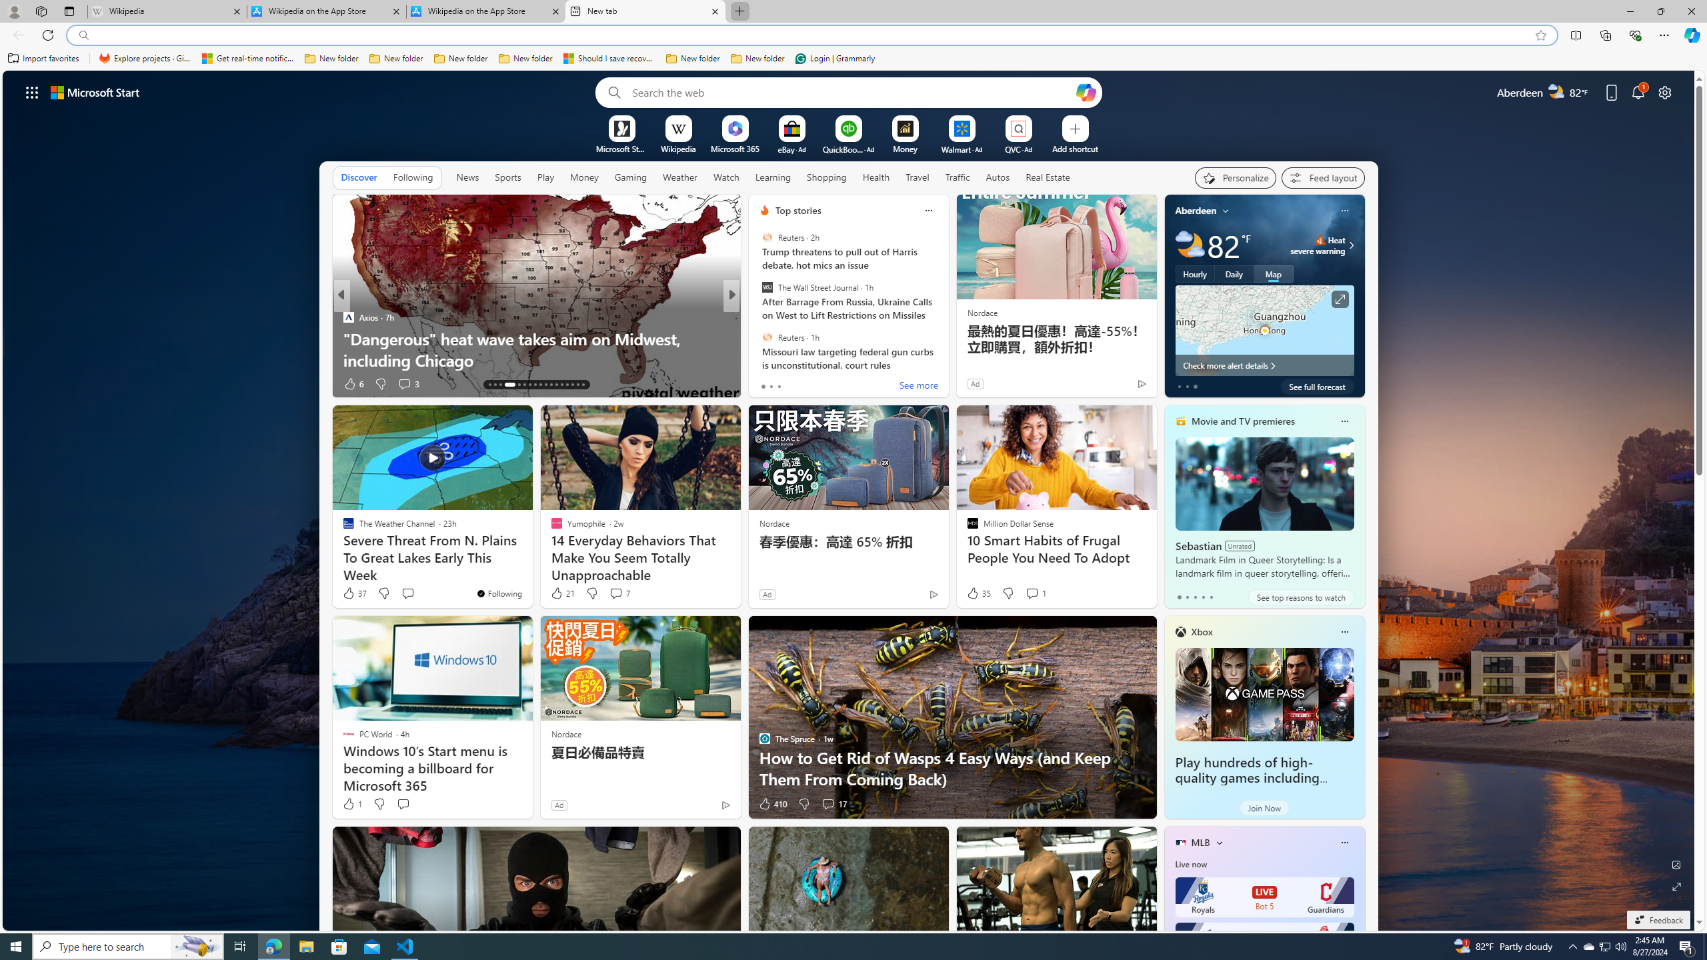  I want to click on Heat - Severe, so click(1320, 240).